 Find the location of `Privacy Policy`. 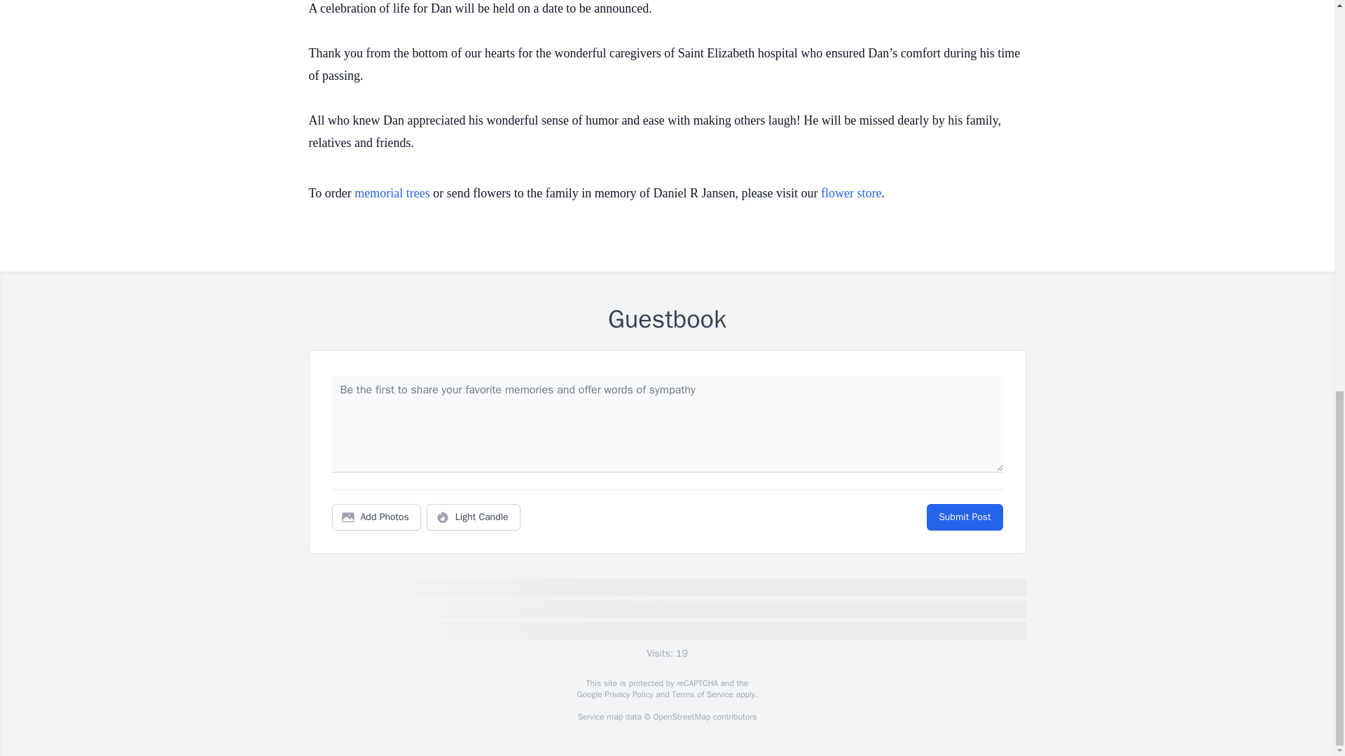

Privacy Policy is located at coordinates (628, 694).